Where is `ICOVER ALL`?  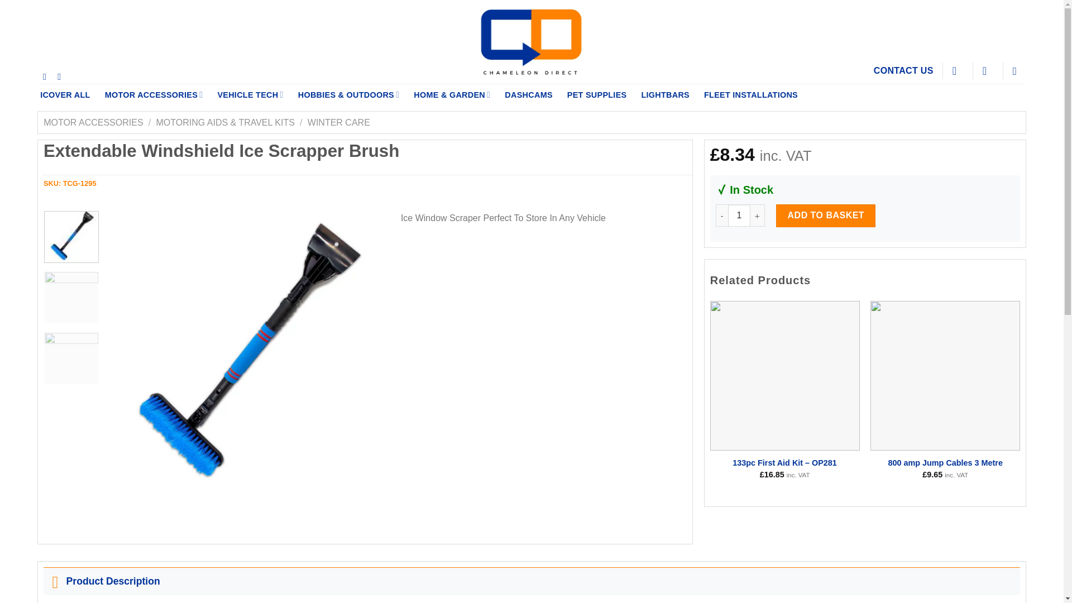 ICOVER ALL is located at coordinates (65, 95).